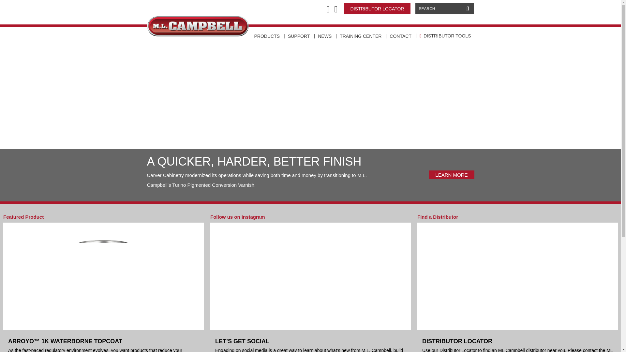 Image resolution: width=626 pixels, height=352 pixels. I want to click on DISTRIBUTOR LOCATOR, so click(377, 8).